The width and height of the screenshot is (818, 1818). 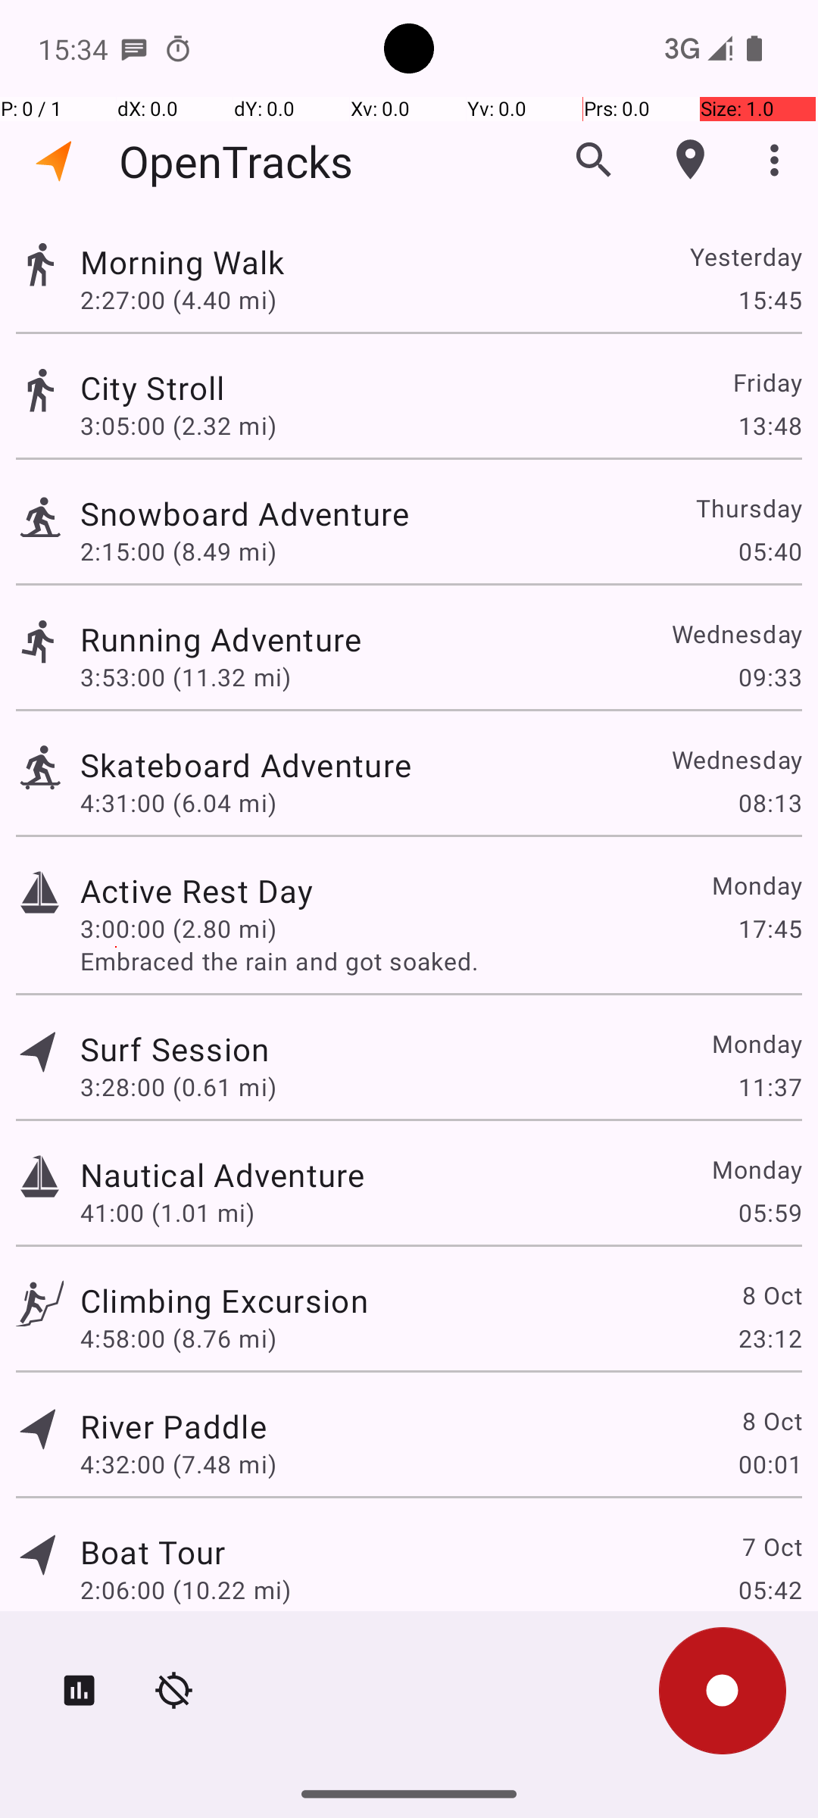 I want to click on 11:37, so click(x=770, y=1086).